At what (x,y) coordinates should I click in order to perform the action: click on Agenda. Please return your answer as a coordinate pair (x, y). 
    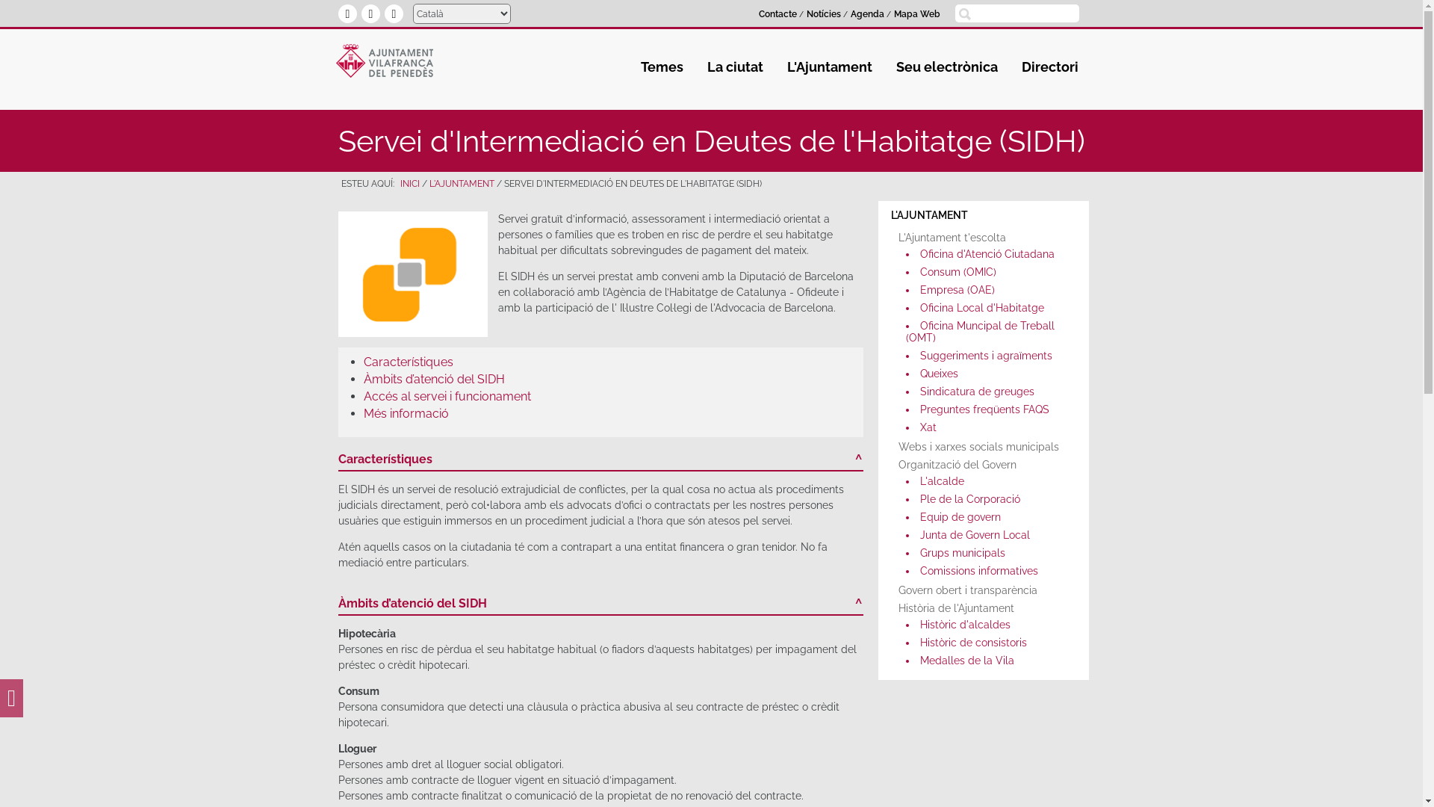
    Looking at the image, I should click on (868, 14).